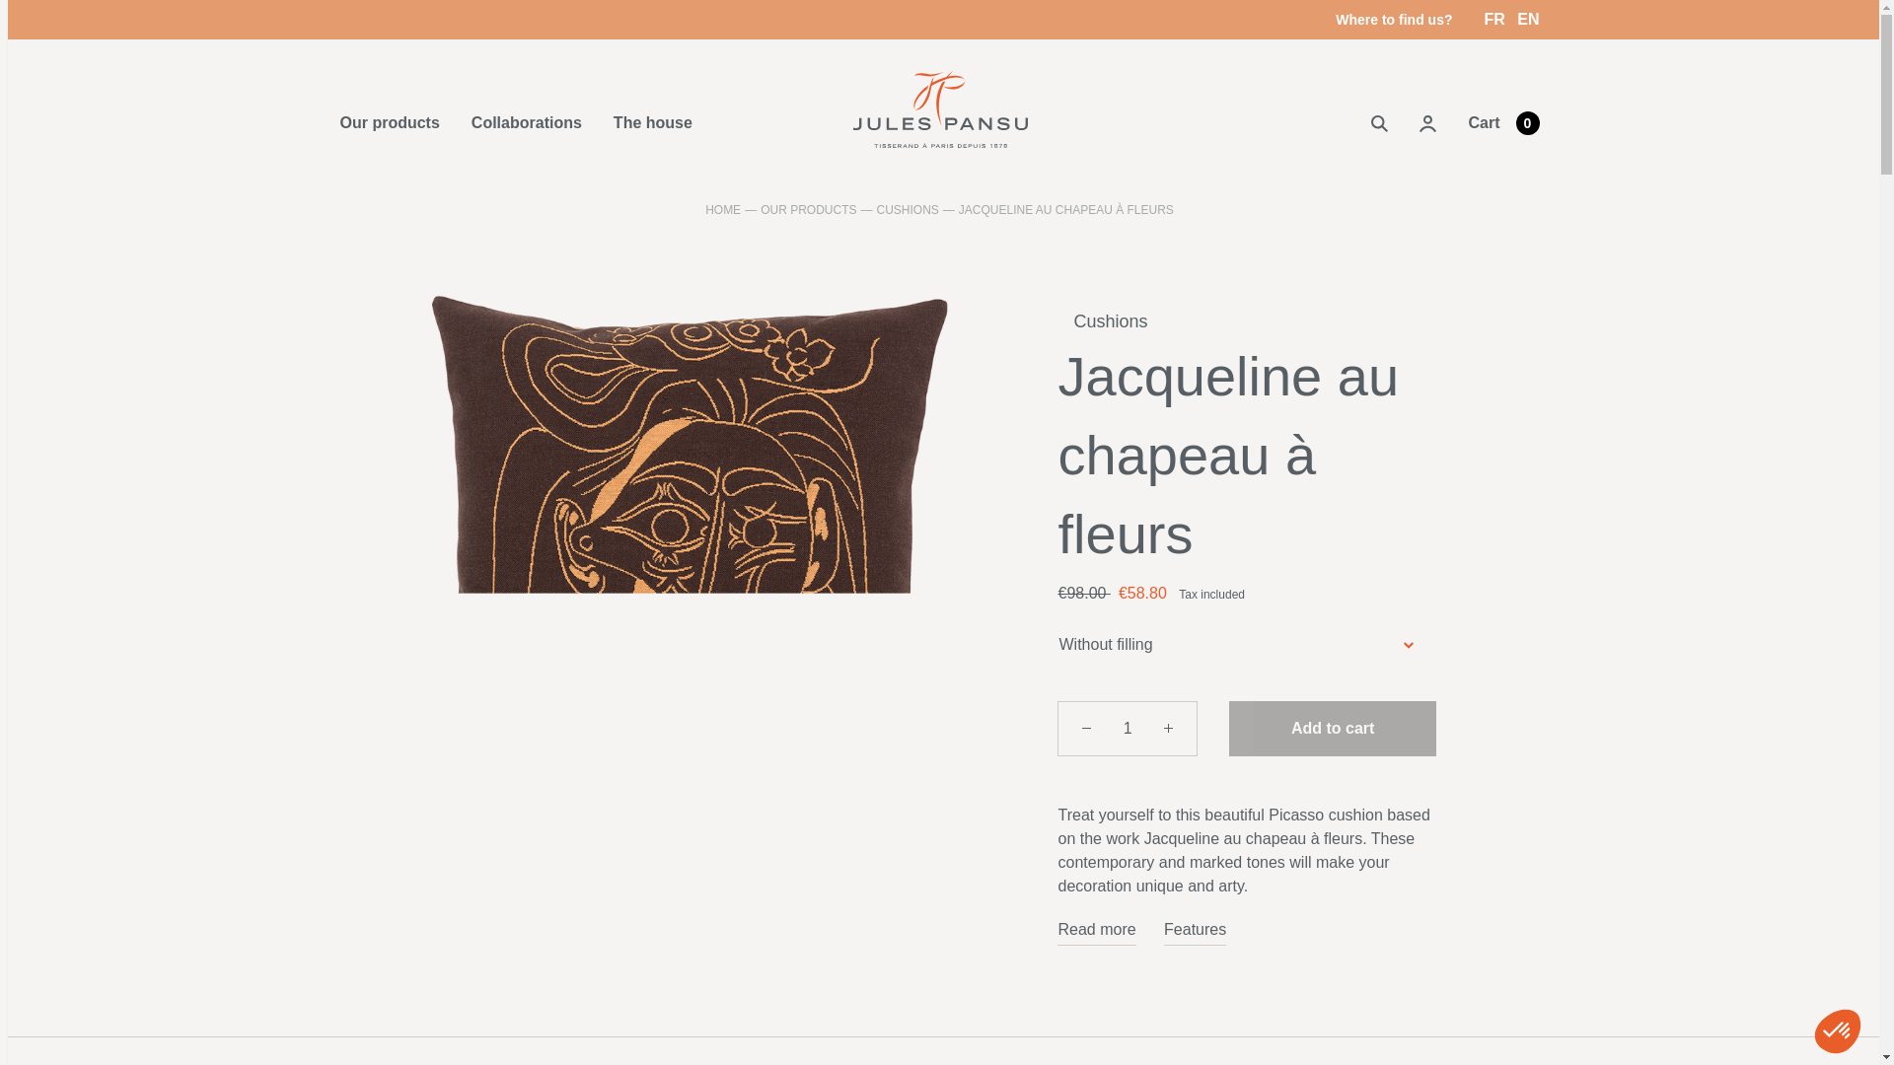  I want to click on 0, so click(1563, 996).